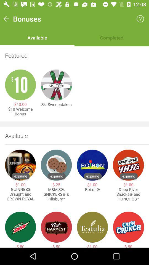 Image resolution: width=149 pixels, height=265 pixels. Describe the element at coordinates (27, 19) in the screenshot. I see `click on the text right to left arrow` at that location.